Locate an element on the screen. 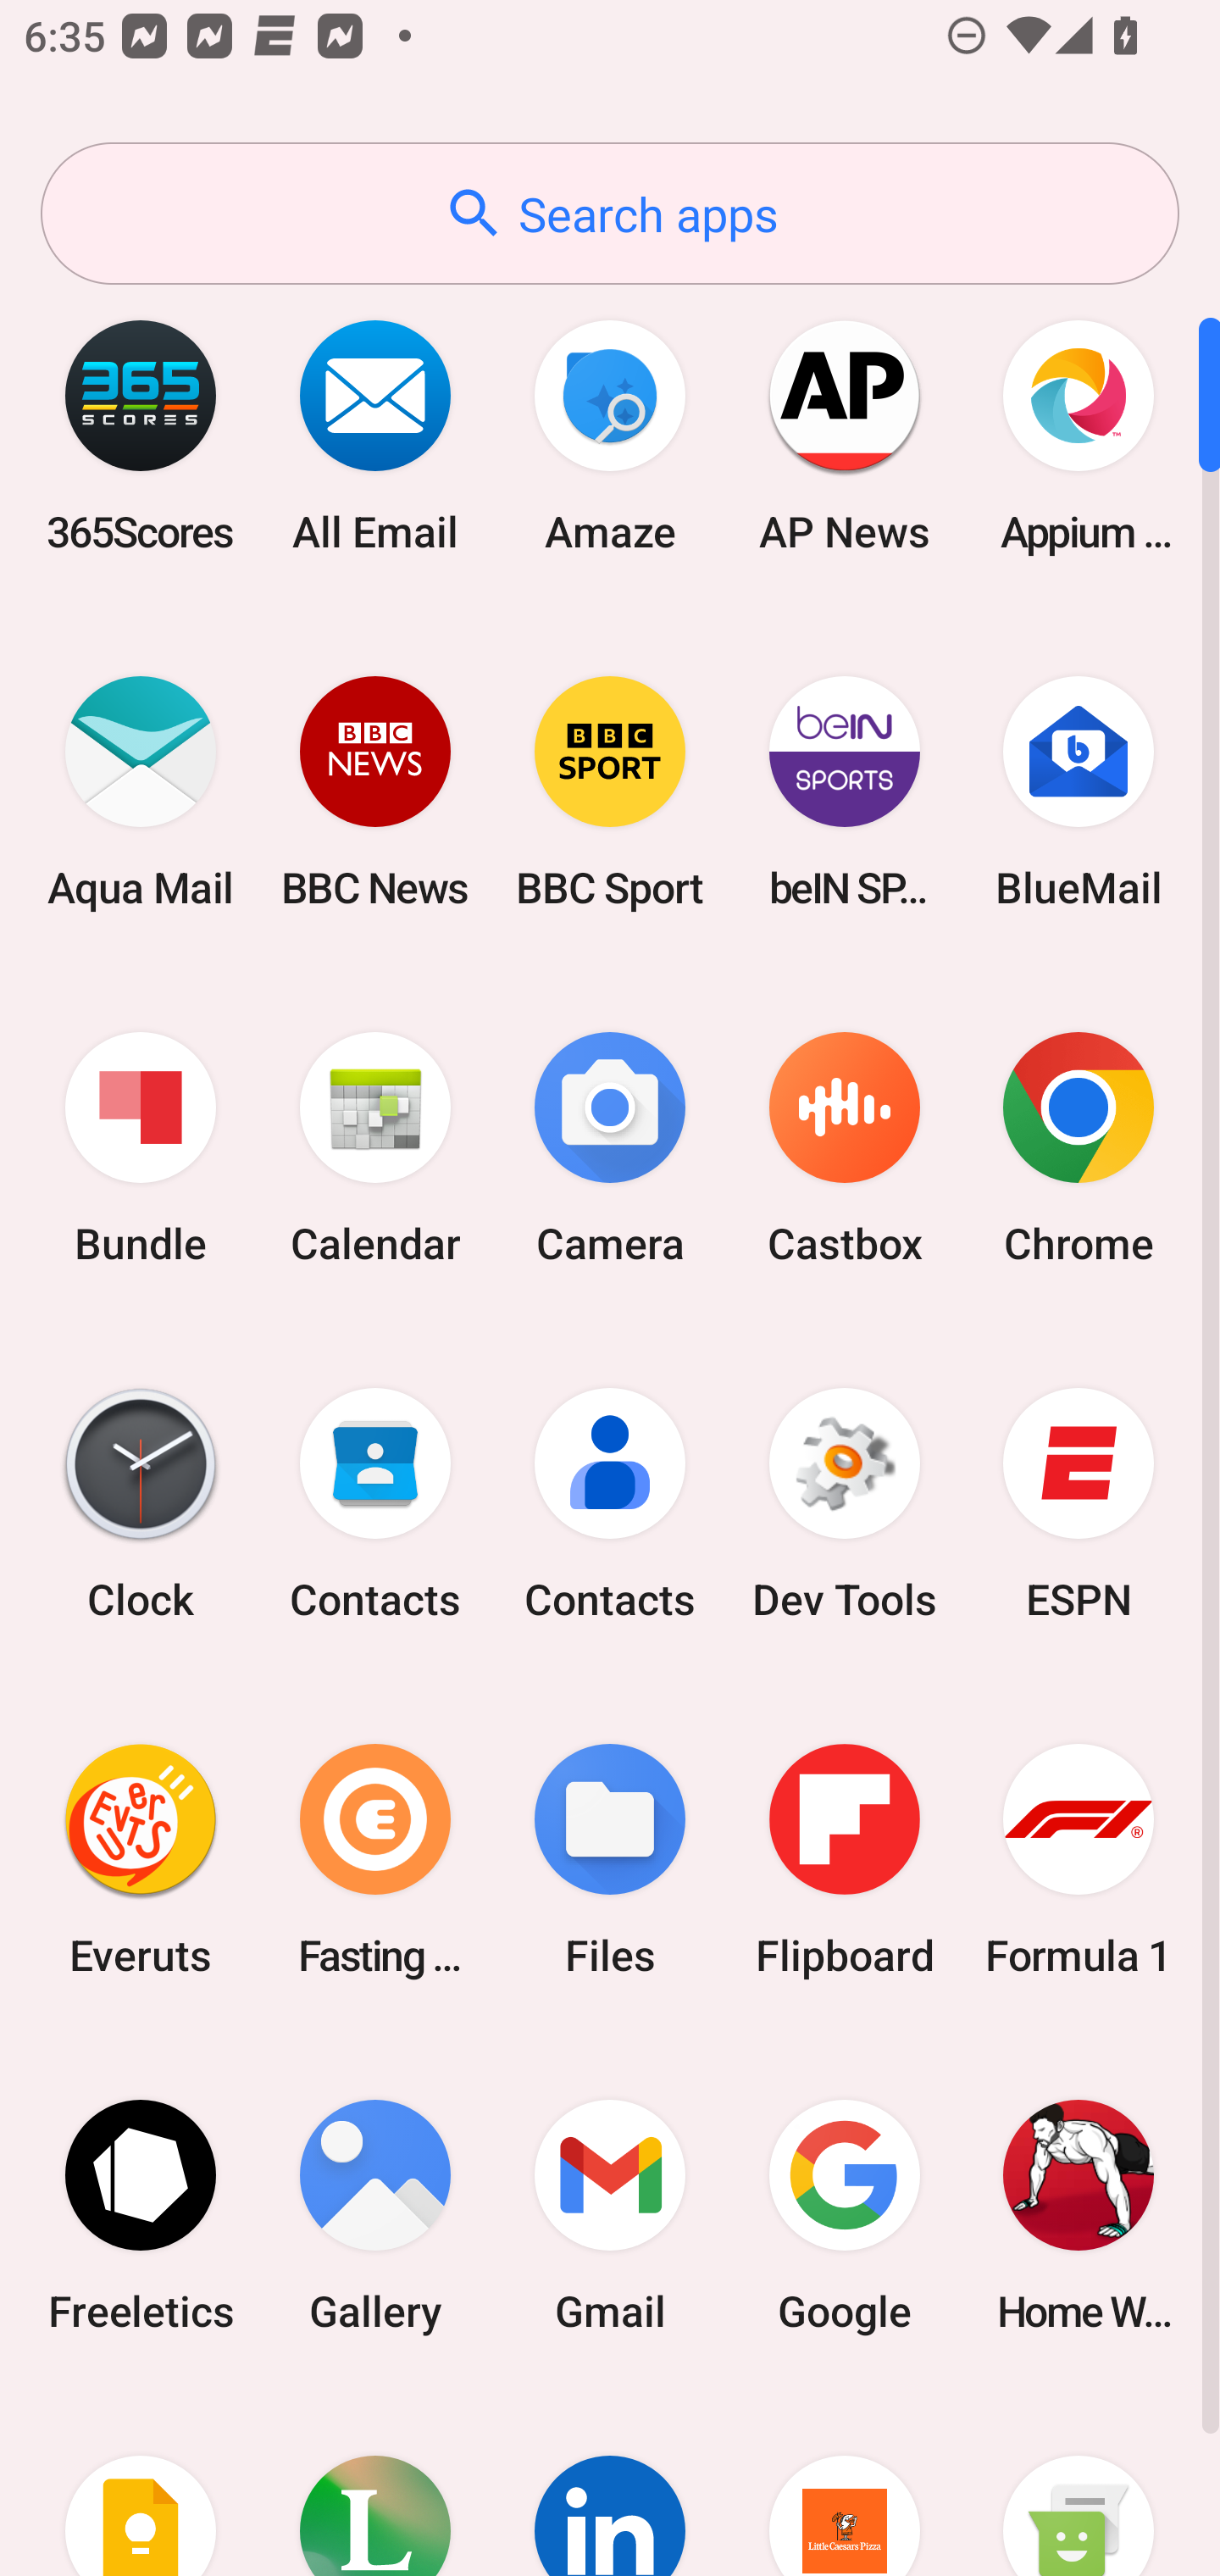  Contacts is located at coordinates (610, 1504).